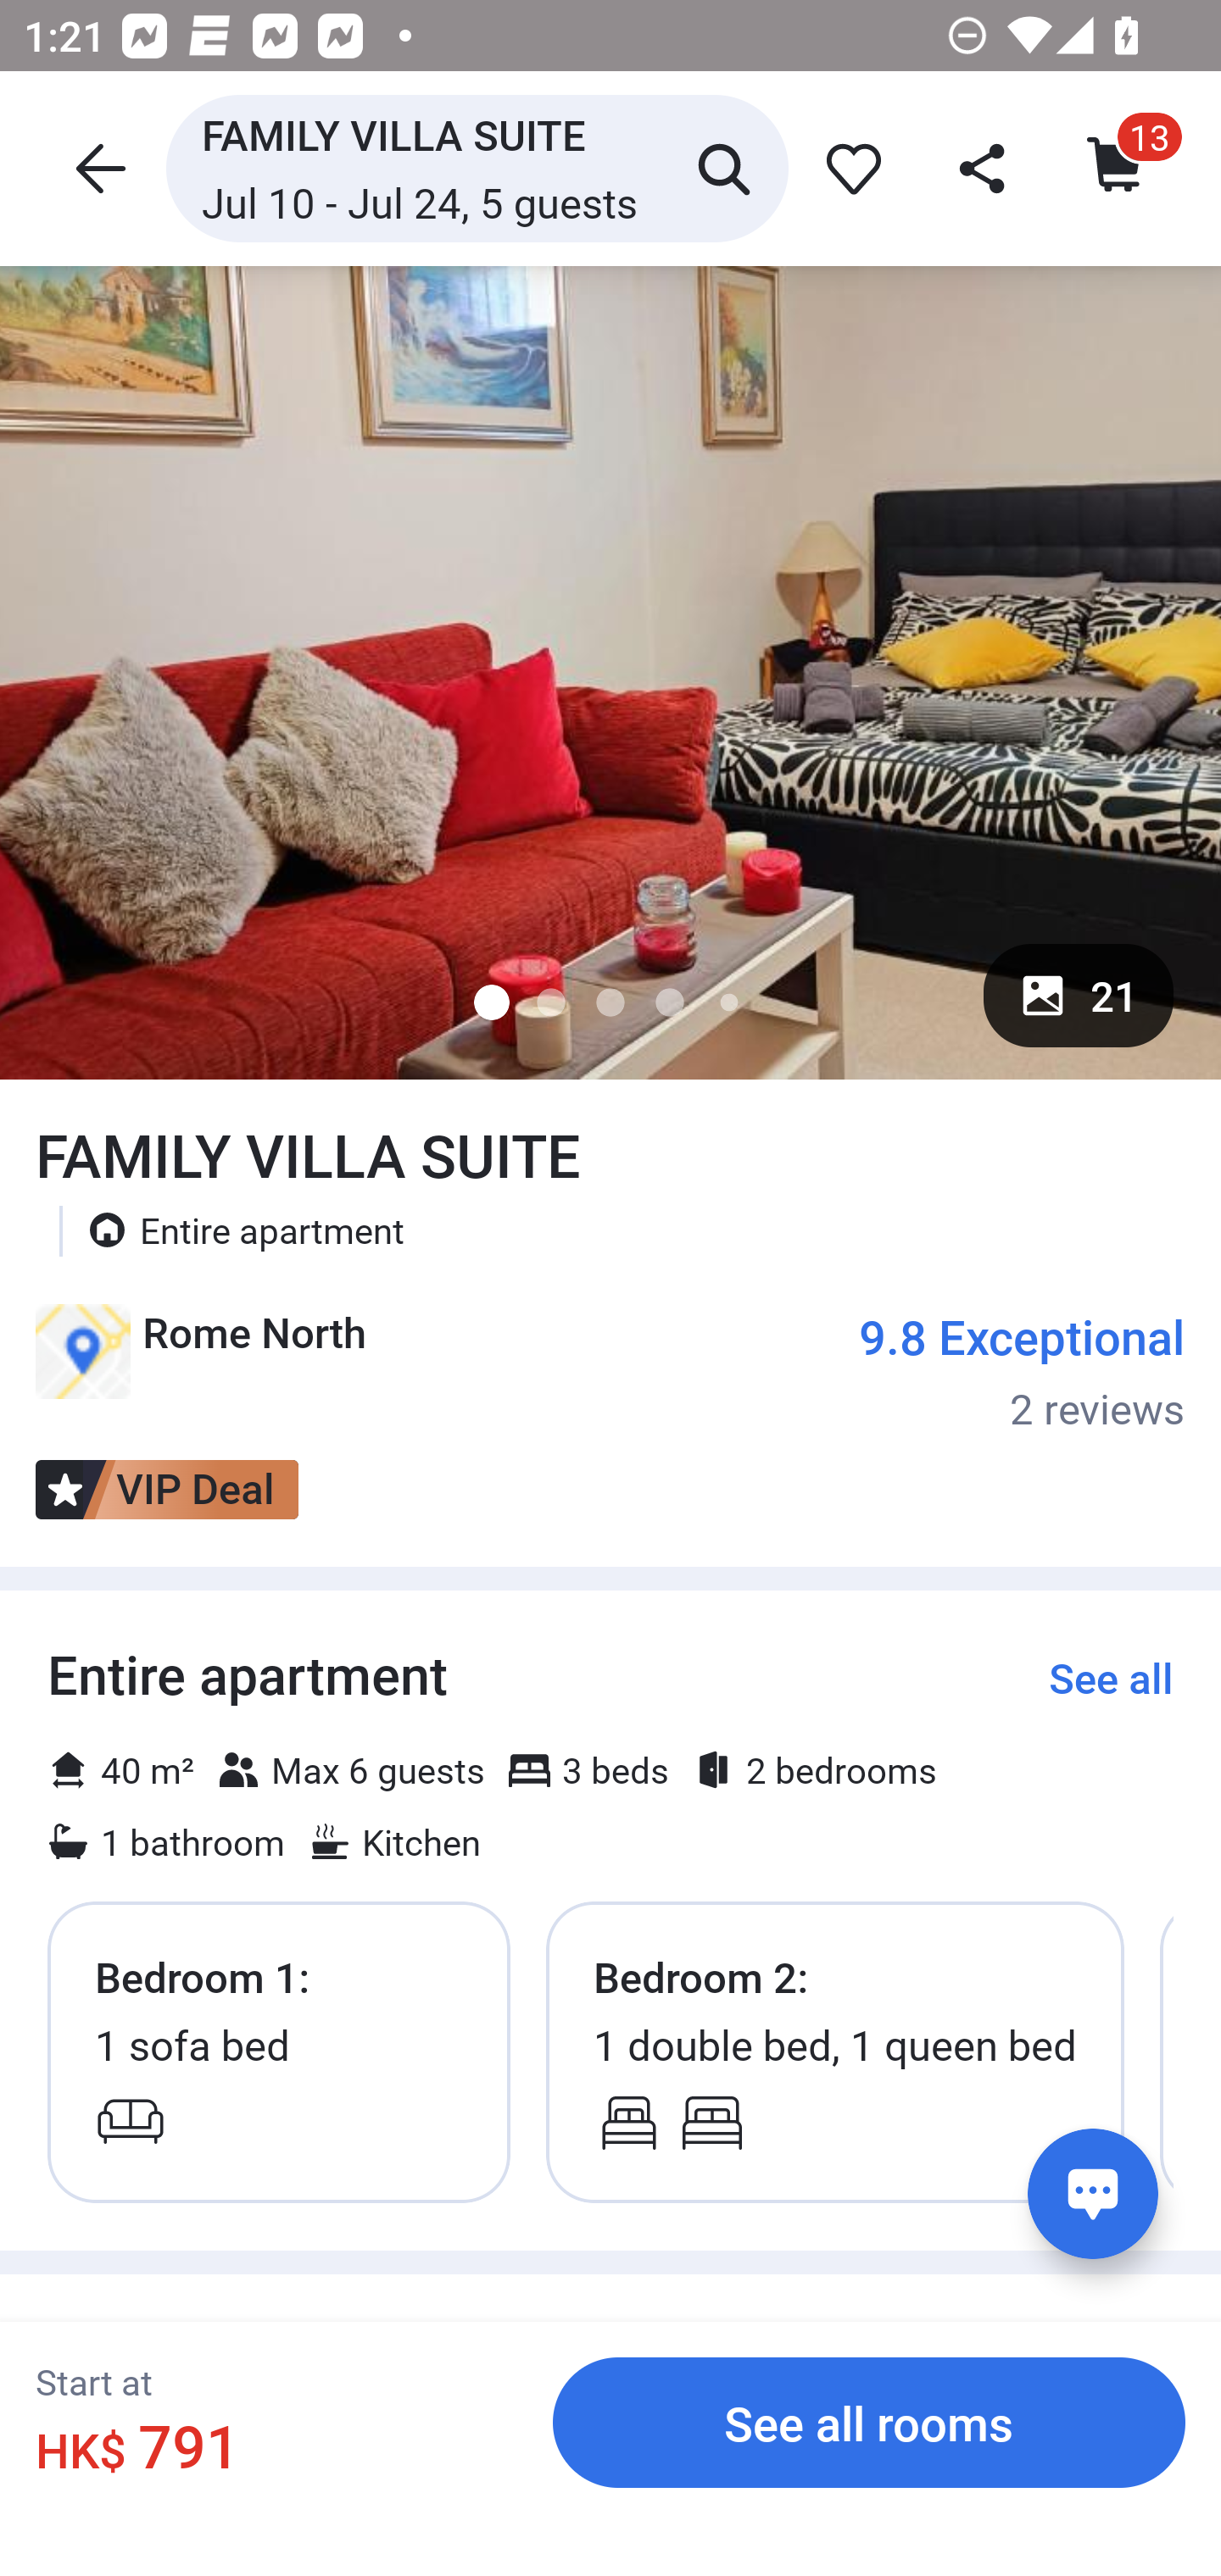 This screenshot has height=2576, width=1221. What do you see at coordinates (869, 2422) in the screenshot?
I see `See all rooms` at bounding box center [869, 2422].